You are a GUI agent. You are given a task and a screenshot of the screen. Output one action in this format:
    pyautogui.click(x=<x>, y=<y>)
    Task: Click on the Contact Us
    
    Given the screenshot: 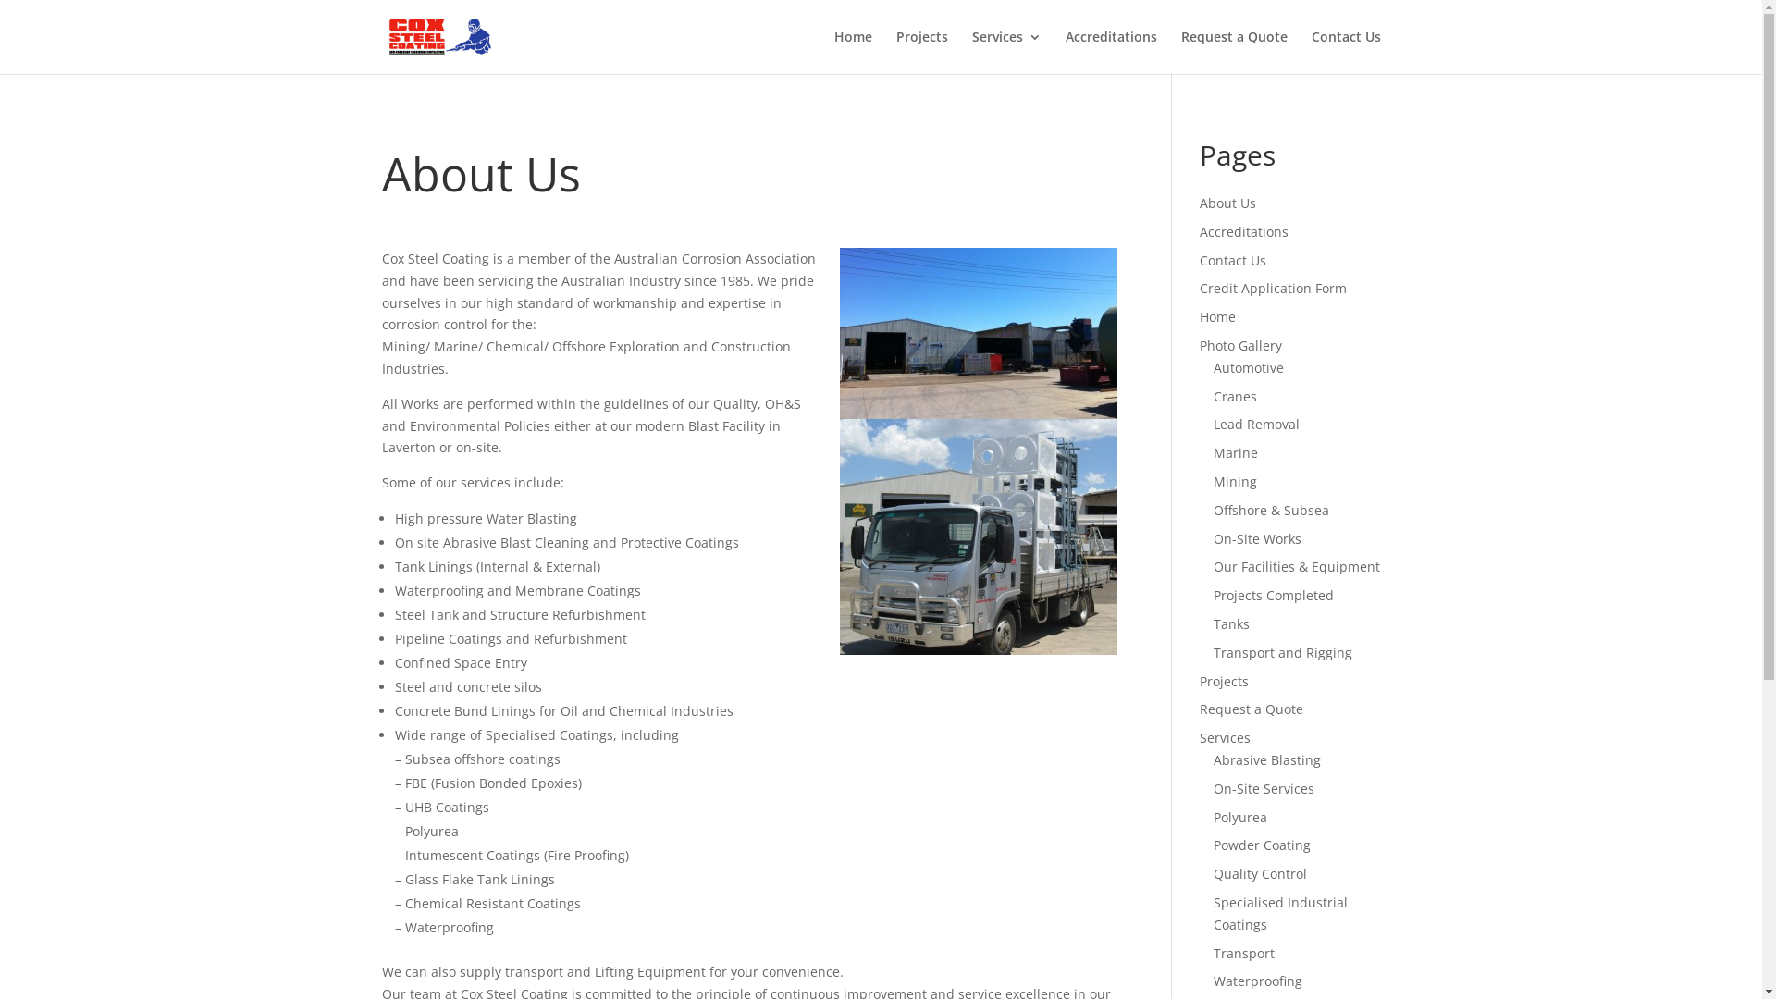 What is the action you would take?
    pyautogui.click(x=1347, y=52)
    